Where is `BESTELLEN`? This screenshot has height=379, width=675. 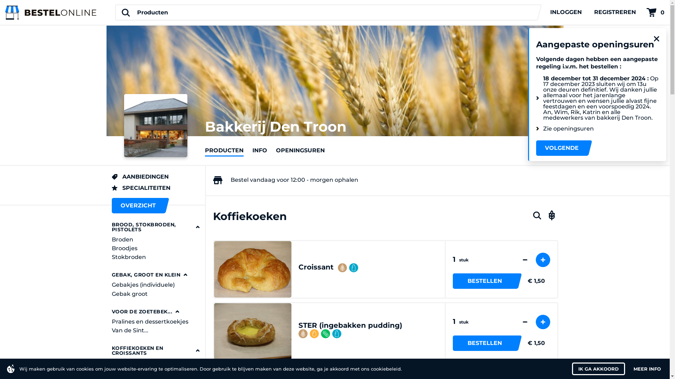
BESTELLEN is located at coordinates (485, 343).